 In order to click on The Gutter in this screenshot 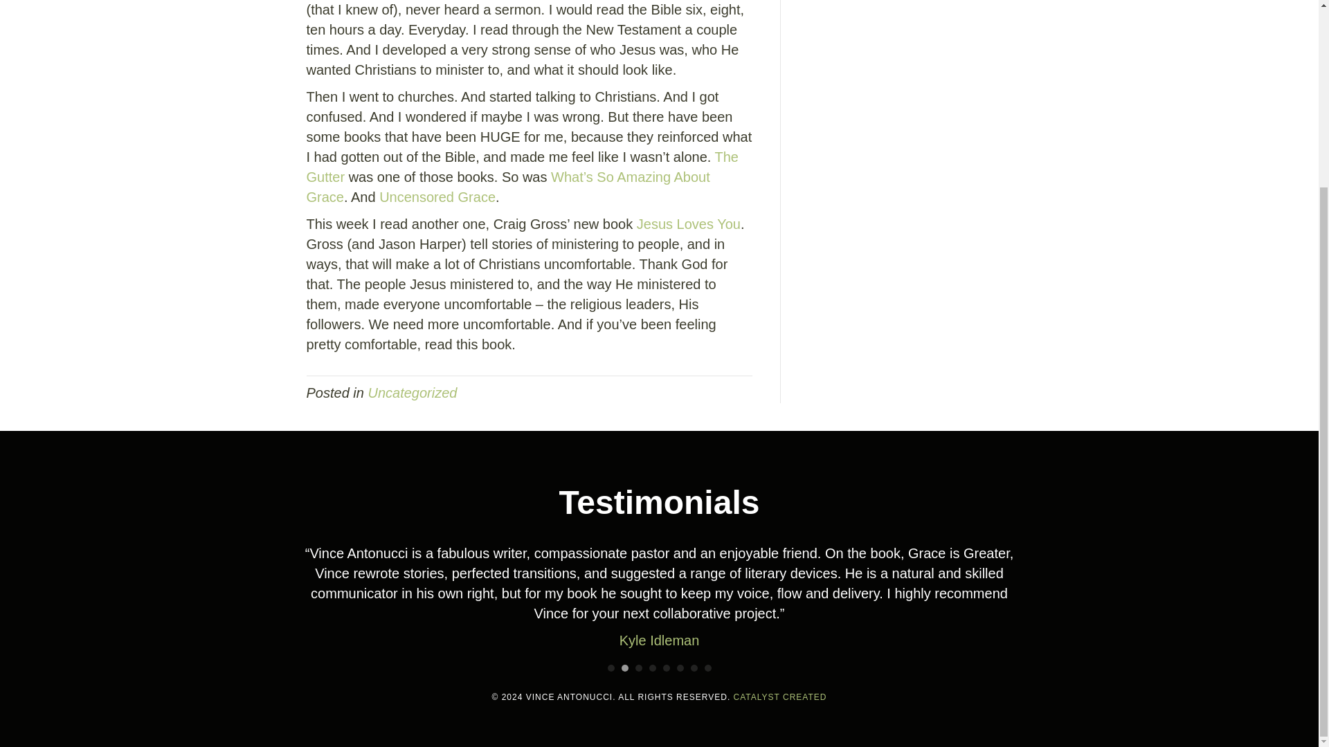, I will do `click(521, 167)`.